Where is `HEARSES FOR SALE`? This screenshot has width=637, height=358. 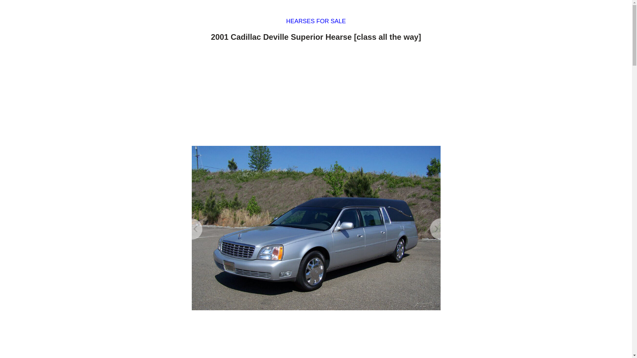
HEARSES FOR SALE is located at coordinates (316, 21).